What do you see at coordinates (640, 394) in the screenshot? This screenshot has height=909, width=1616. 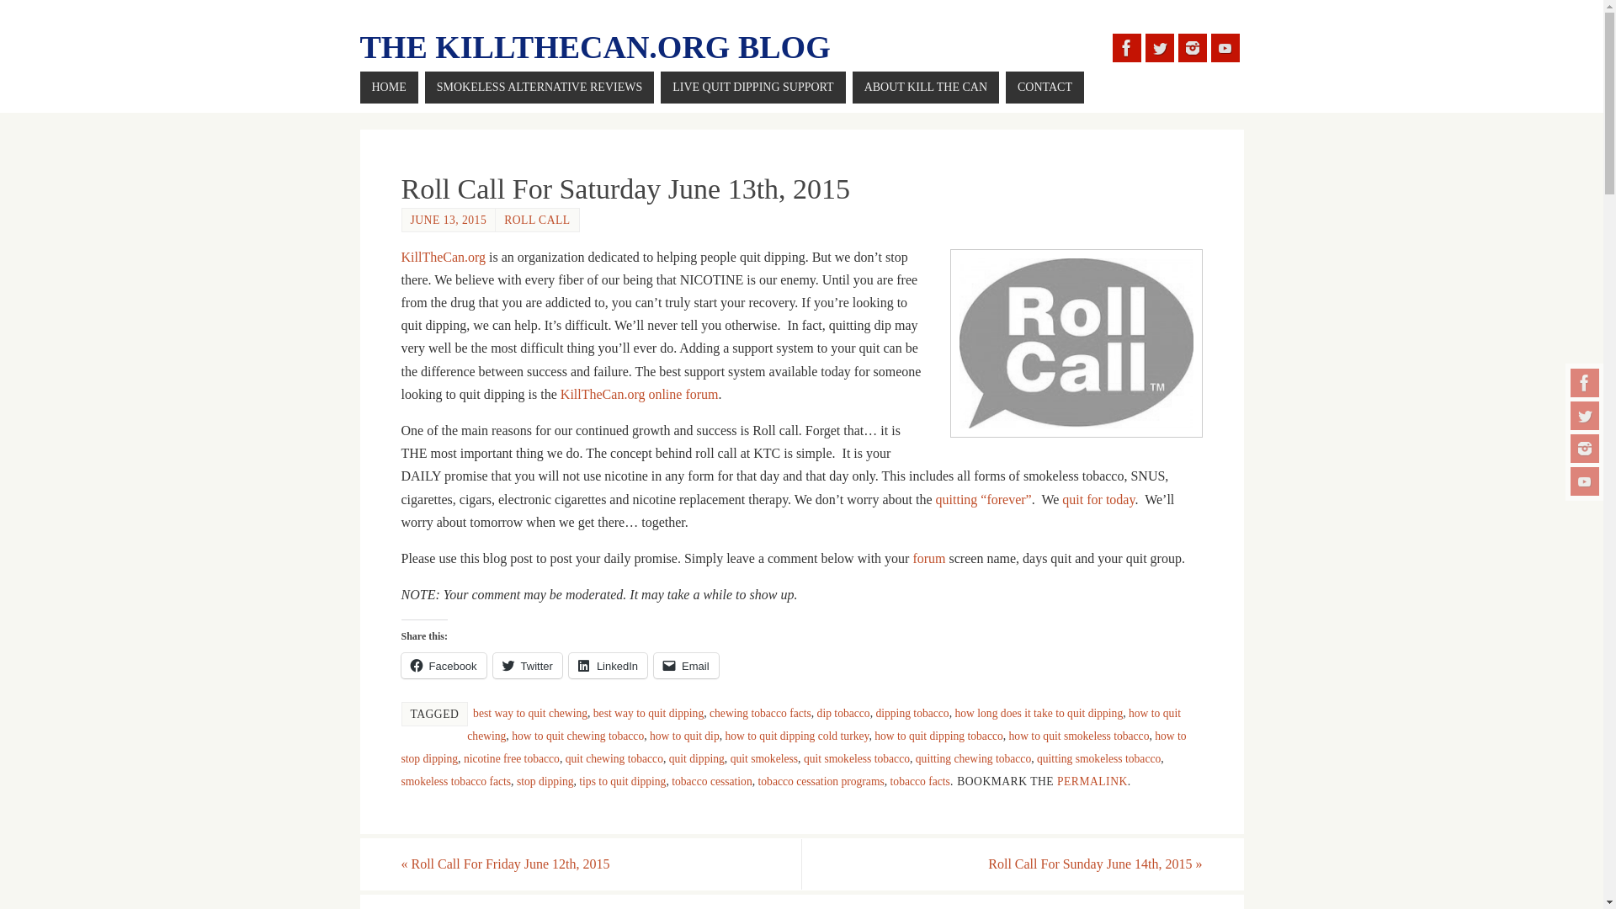 I see `KillTheCan.org online forum` at bounding box center [640, 394].